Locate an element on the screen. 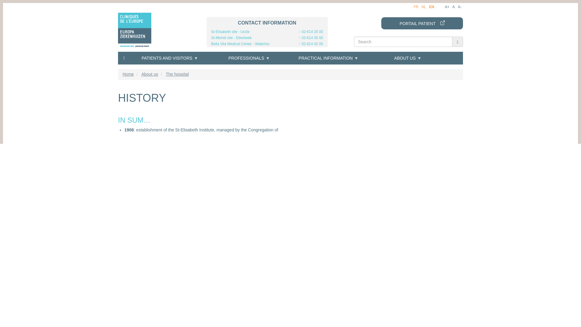  NL is located at coordinates (424, 7).